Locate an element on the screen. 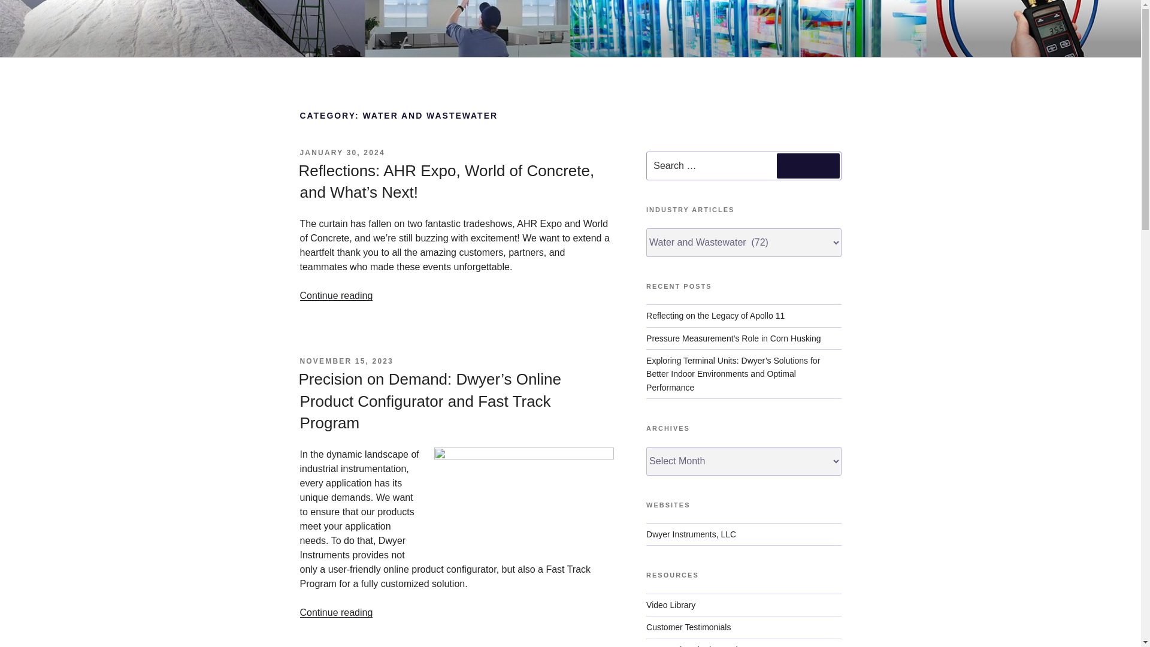  Dwyer Instruments, LLC is located at coordinates (691, 534).